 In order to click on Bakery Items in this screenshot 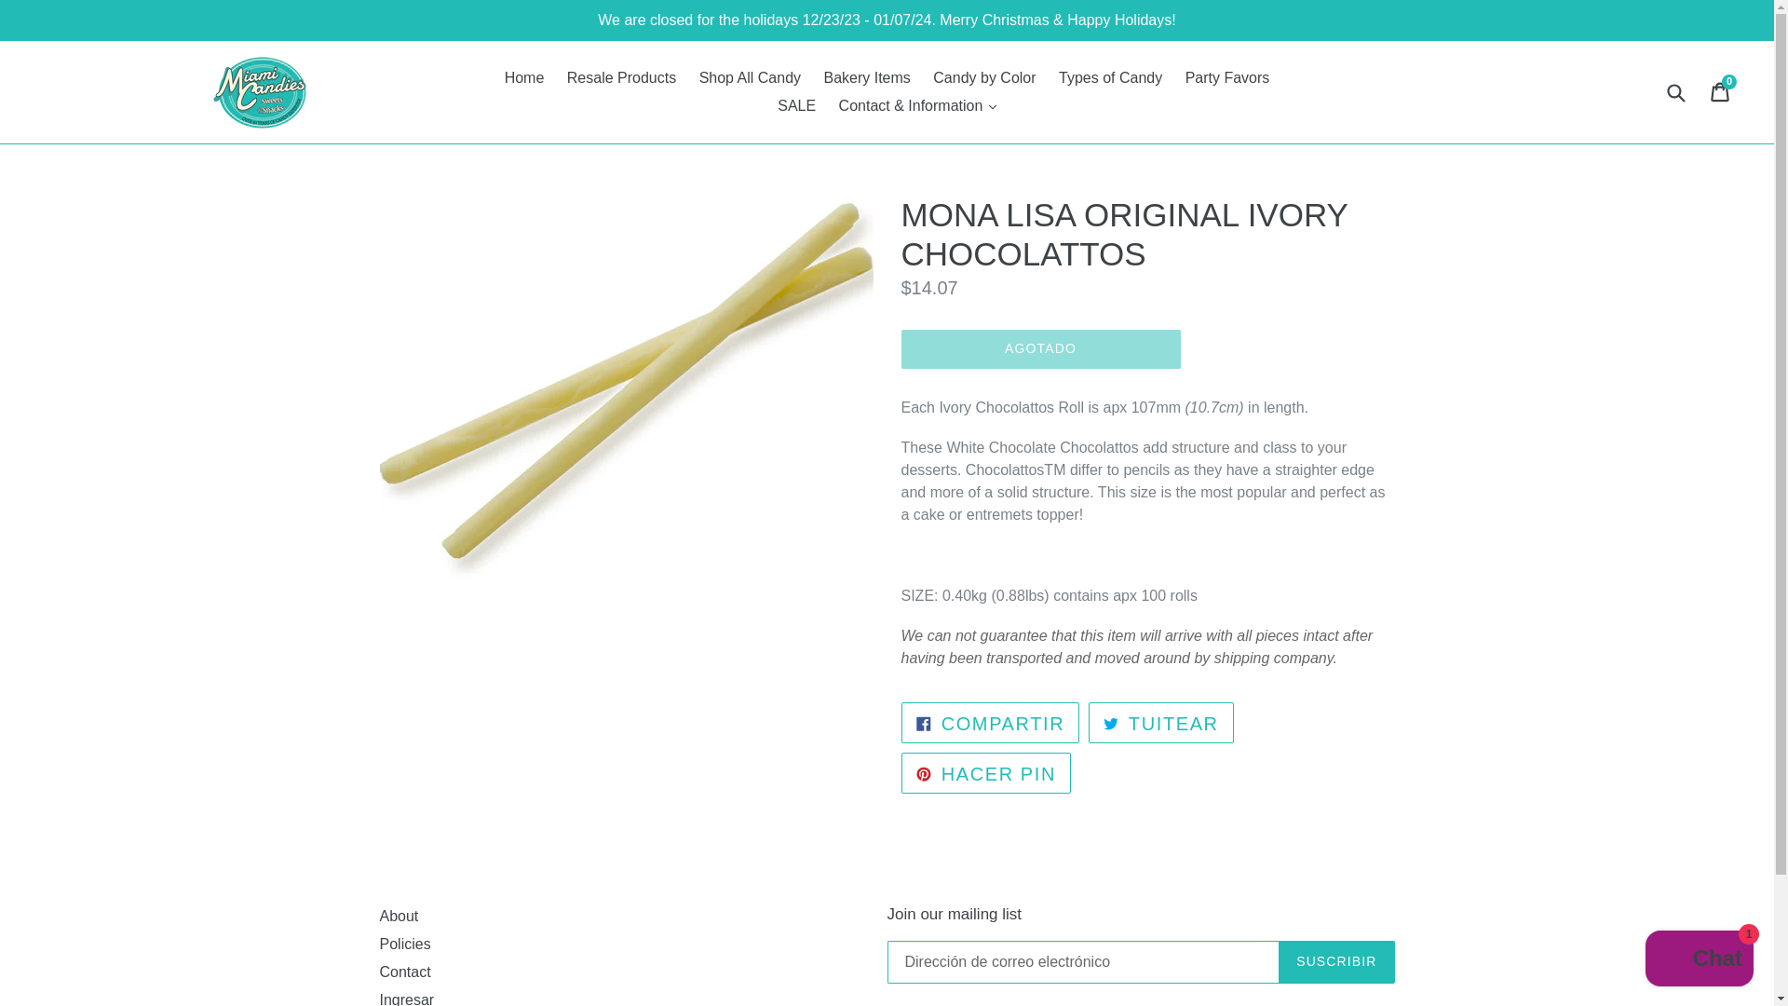, I will do `click(990, 723)`.